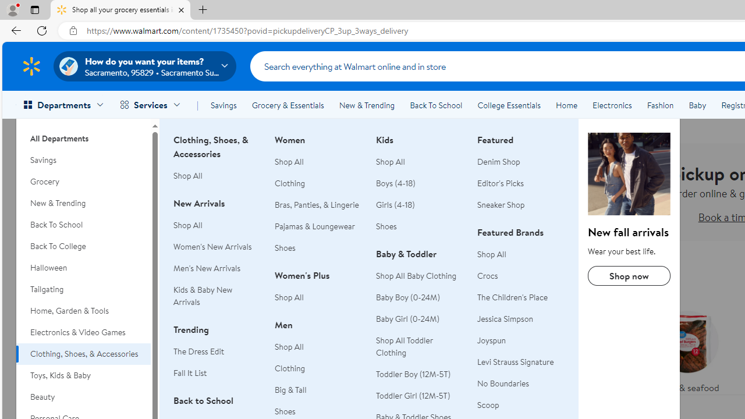  Describe the element at coordinates (420, 190) in the screenshot. I see `KidsShop AllBoys (4-18)Girls (4-18)Shoes` at that location.